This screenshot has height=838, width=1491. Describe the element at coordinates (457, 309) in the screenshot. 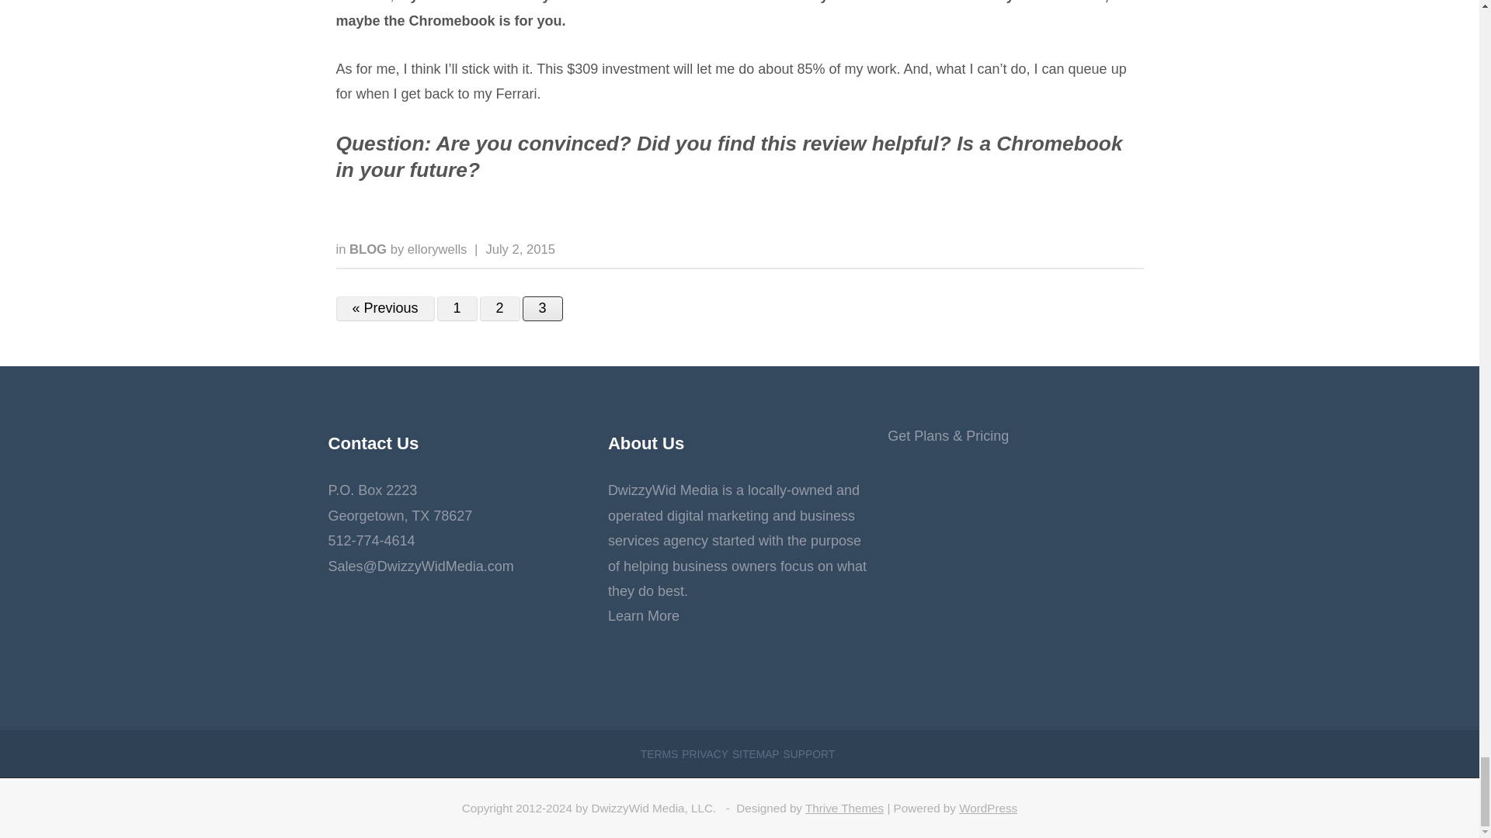

I see `1` at that location.